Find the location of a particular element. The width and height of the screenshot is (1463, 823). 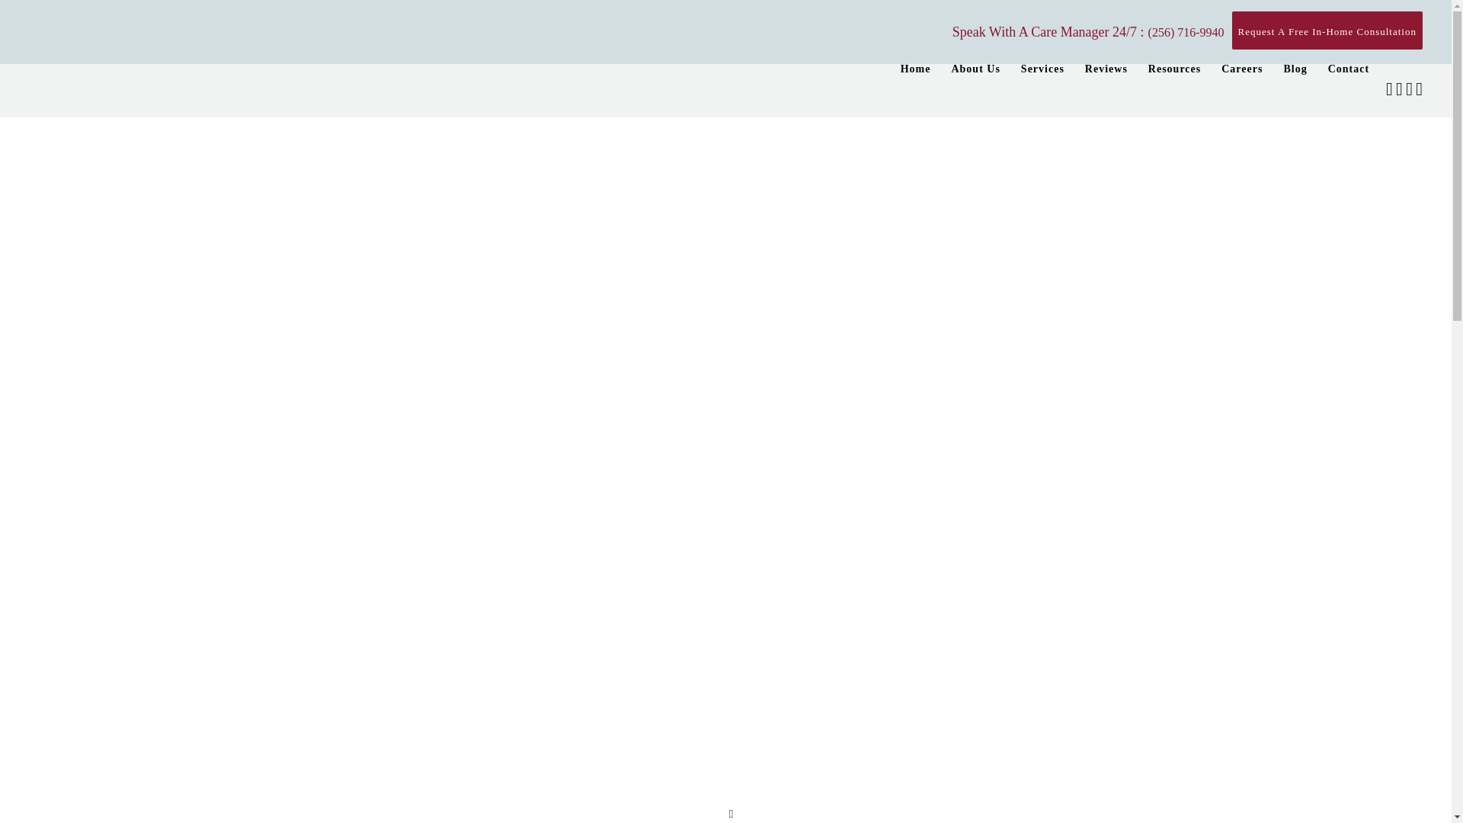

Reviews is located at coordinates (1106, 69).